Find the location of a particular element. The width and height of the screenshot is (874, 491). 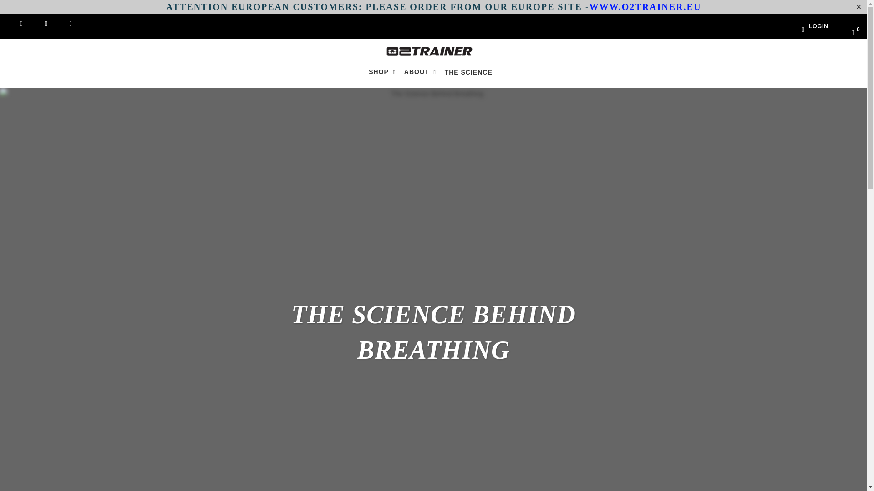

O2Trainer - O2Trainer.com on YouTube is located at coordinates (41, 24).